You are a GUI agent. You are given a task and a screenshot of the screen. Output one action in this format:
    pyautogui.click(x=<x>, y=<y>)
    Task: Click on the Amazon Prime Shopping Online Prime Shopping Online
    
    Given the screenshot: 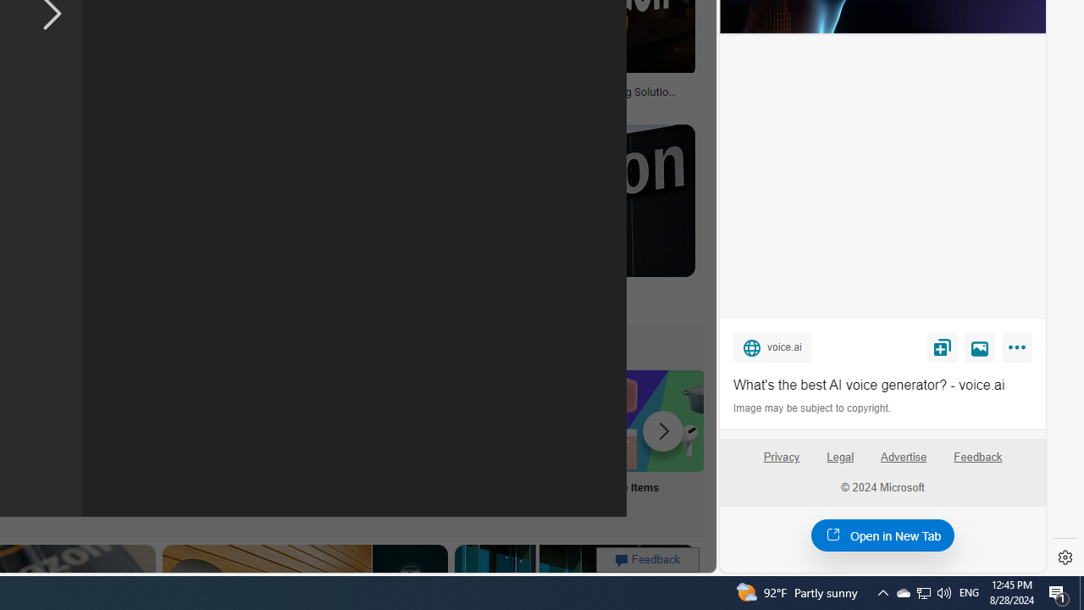 What is the action you would take?
    pyautogui.click(x=322, y=442)
    